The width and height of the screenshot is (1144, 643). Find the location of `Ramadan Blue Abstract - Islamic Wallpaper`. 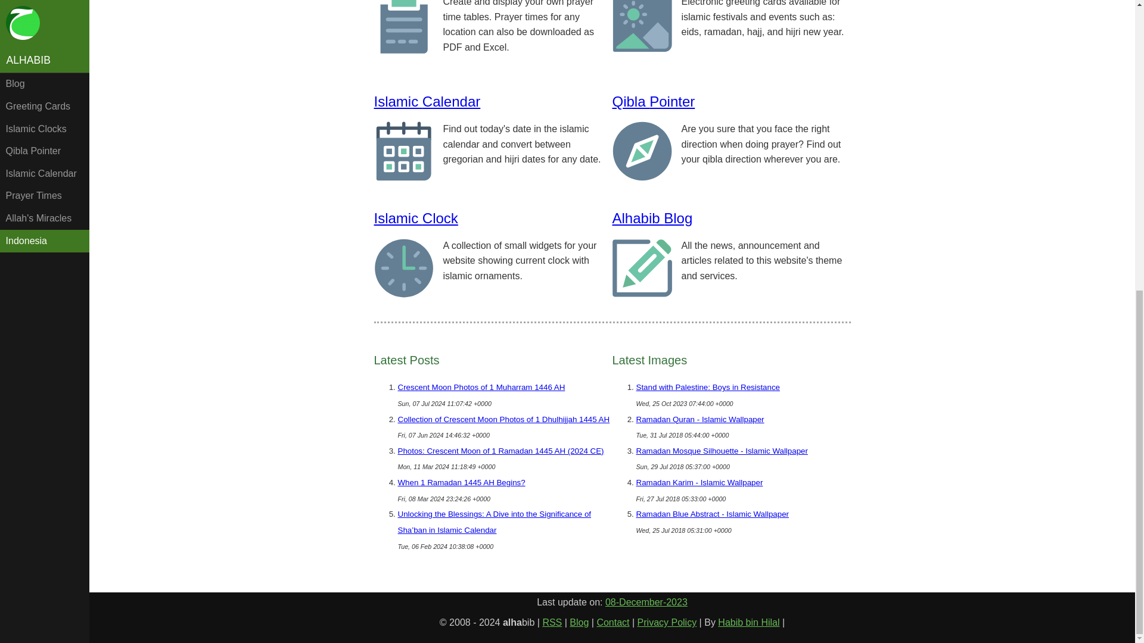

Ramadan Blue Abstract - Islamic Wallpaper is located at coordinates (713, 514).